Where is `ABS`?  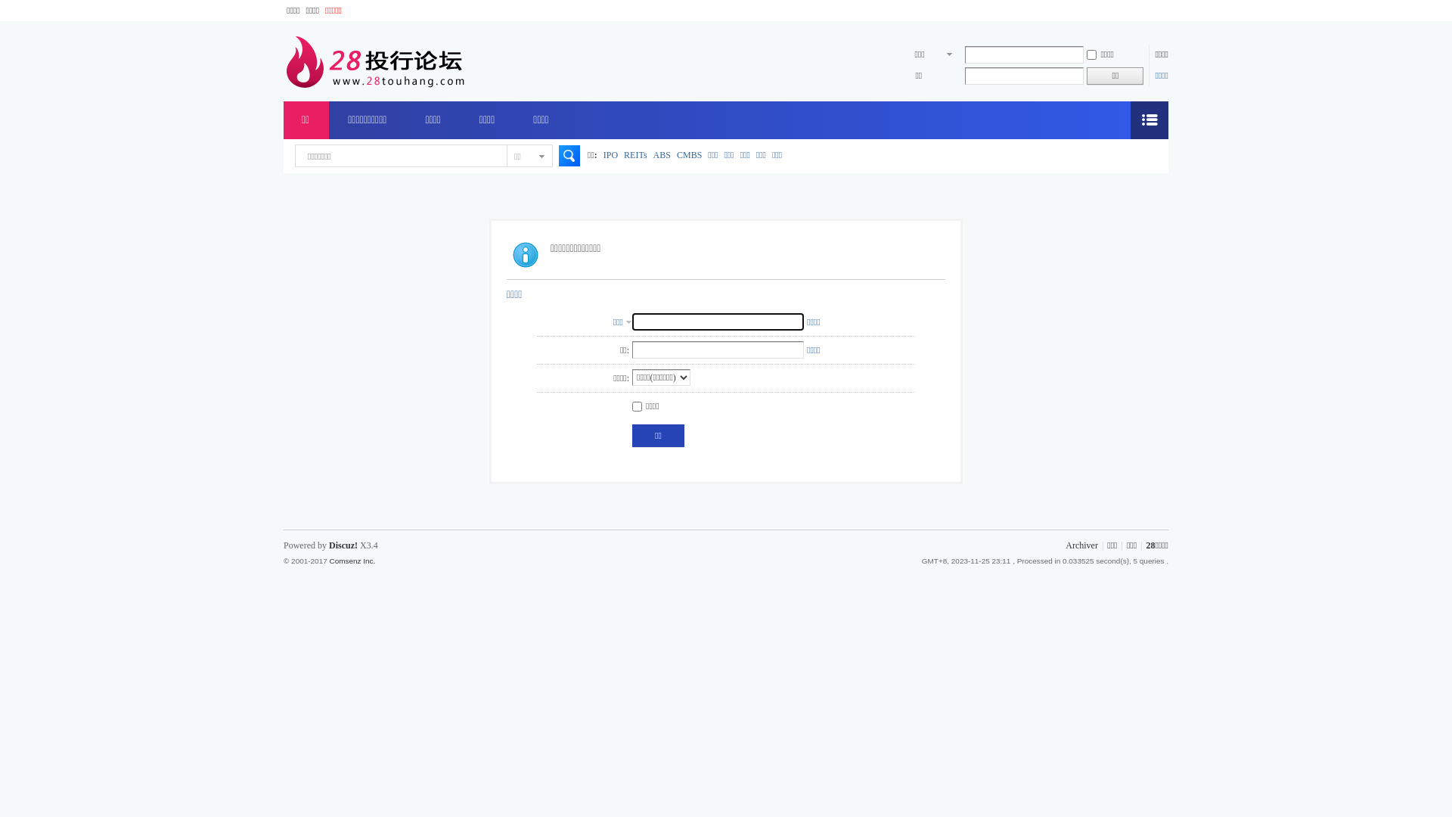 ABS is located at coordinates (662, 155).